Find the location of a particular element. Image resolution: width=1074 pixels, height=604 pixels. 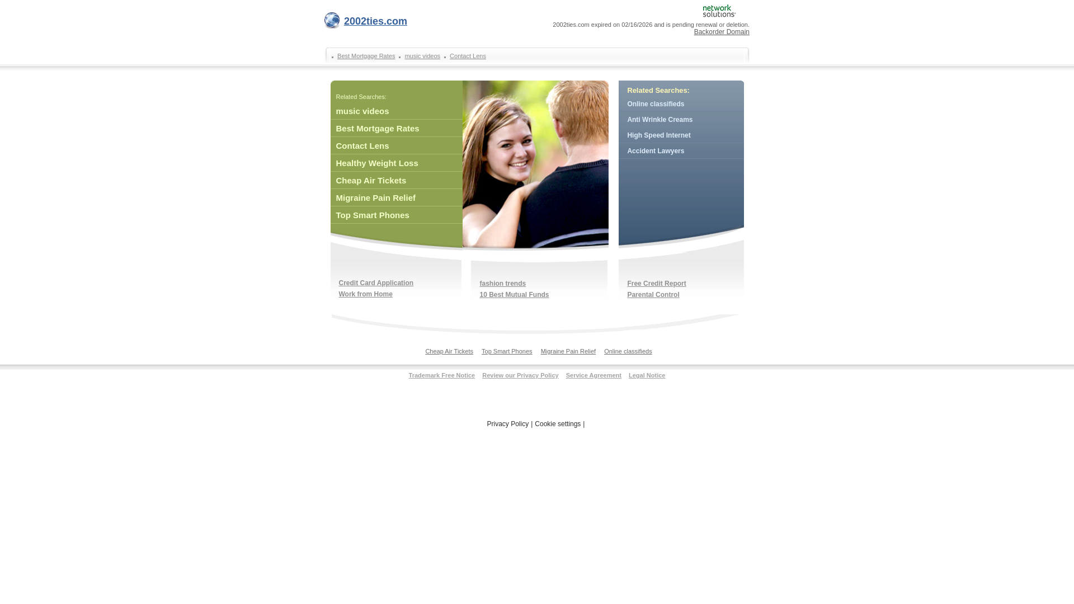

Migraine Pain Relief is located at coordinates (568, 354).